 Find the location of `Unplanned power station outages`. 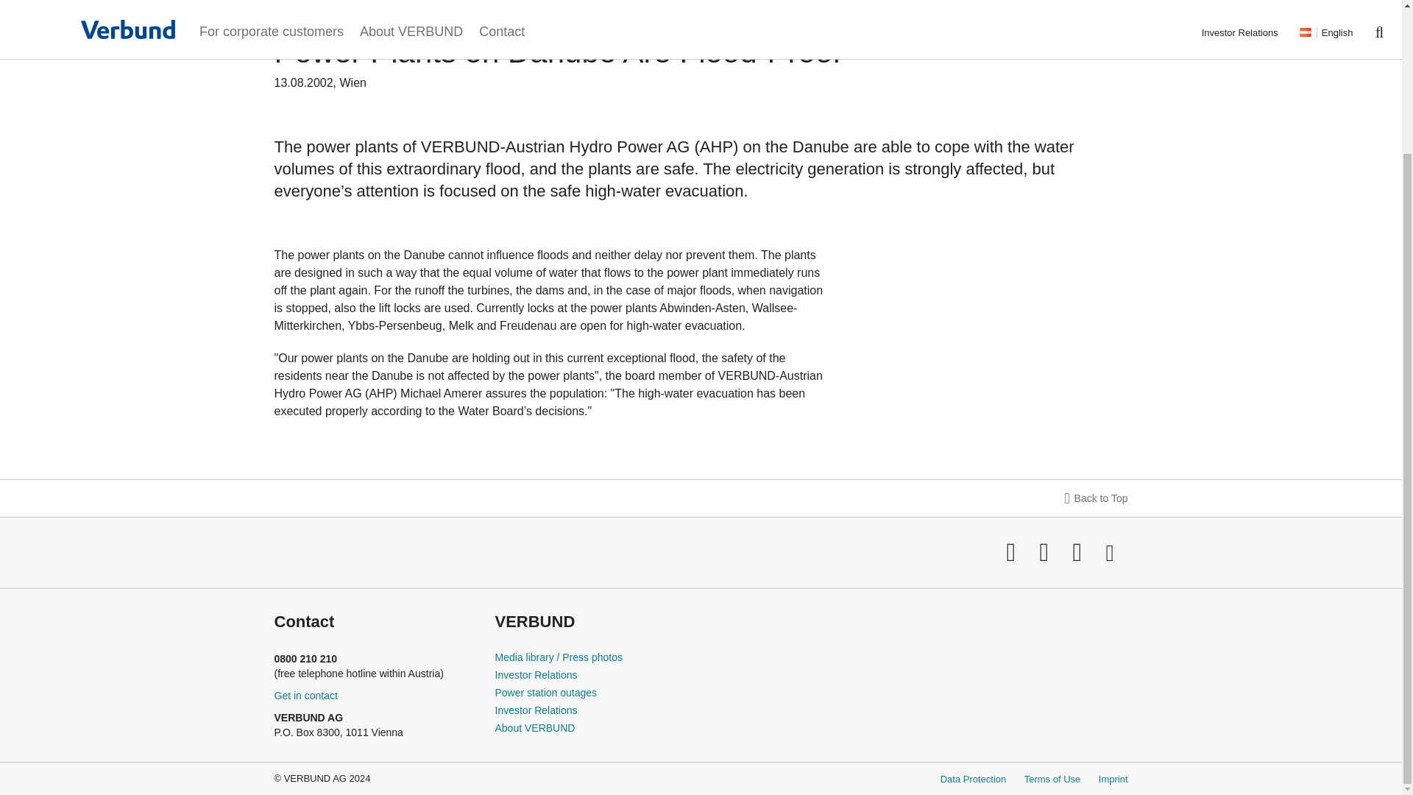

Unplanned power station outages is located at coordinates (545, 693).